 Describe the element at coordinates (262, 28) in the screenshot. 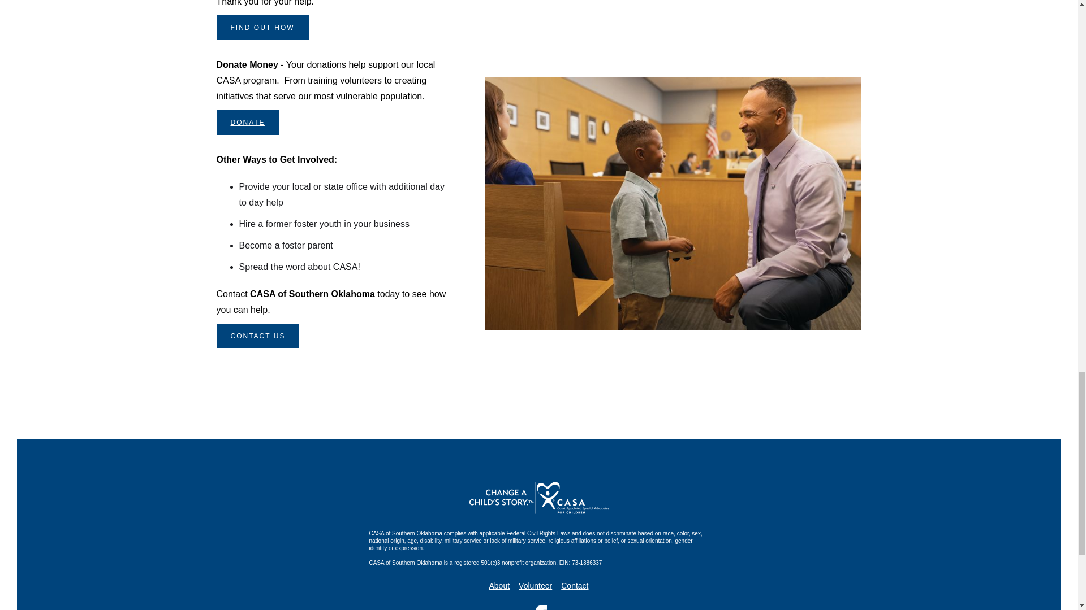

I see `FIND OUT HOW` at that location.